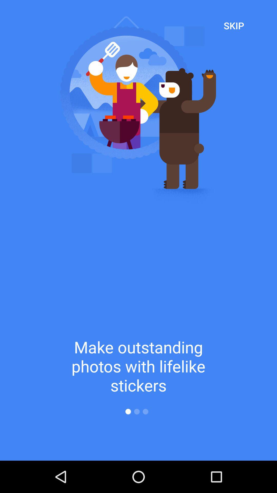 Image resolution: width=277 pixels, height=493 pixels. I want to click on turn on the skip at the top right corner, so click(234, 25).